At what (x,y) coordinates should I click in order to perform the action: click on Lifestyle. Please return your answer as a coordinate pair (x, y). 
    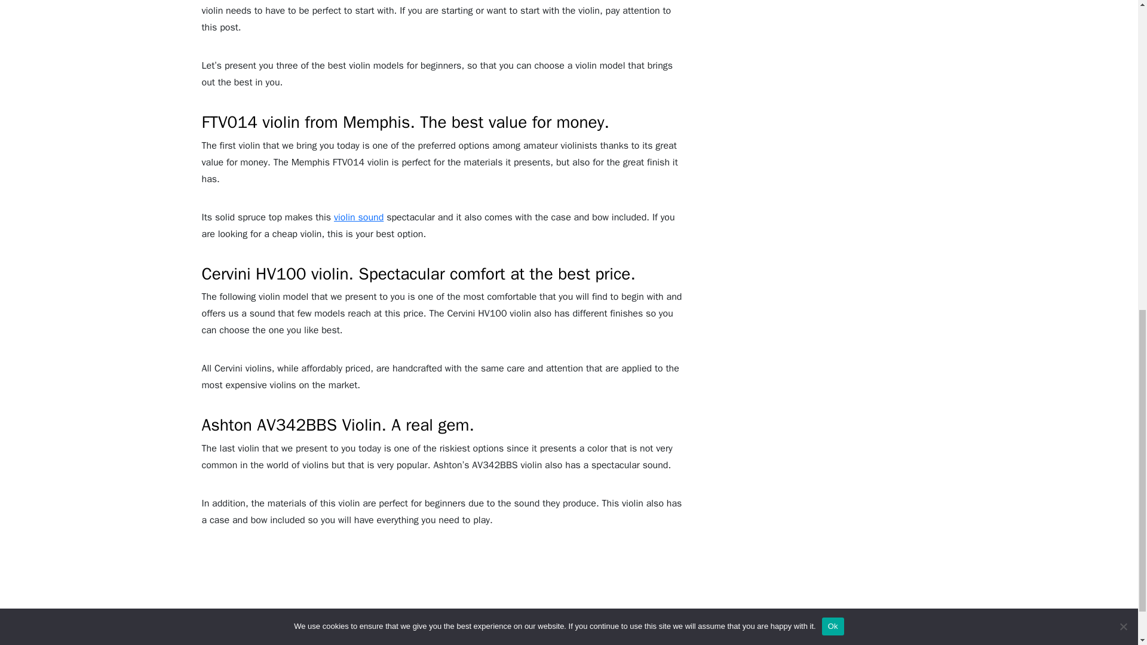
    Looking at the image, I should click on (421, 642).